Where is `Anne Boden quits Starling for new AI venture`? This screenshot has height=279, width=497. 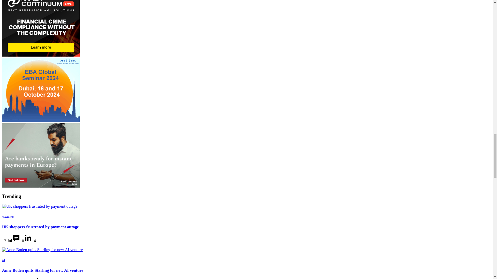
Anne Boden quits Starling for new AI venture is located at coordinates (42, 250).